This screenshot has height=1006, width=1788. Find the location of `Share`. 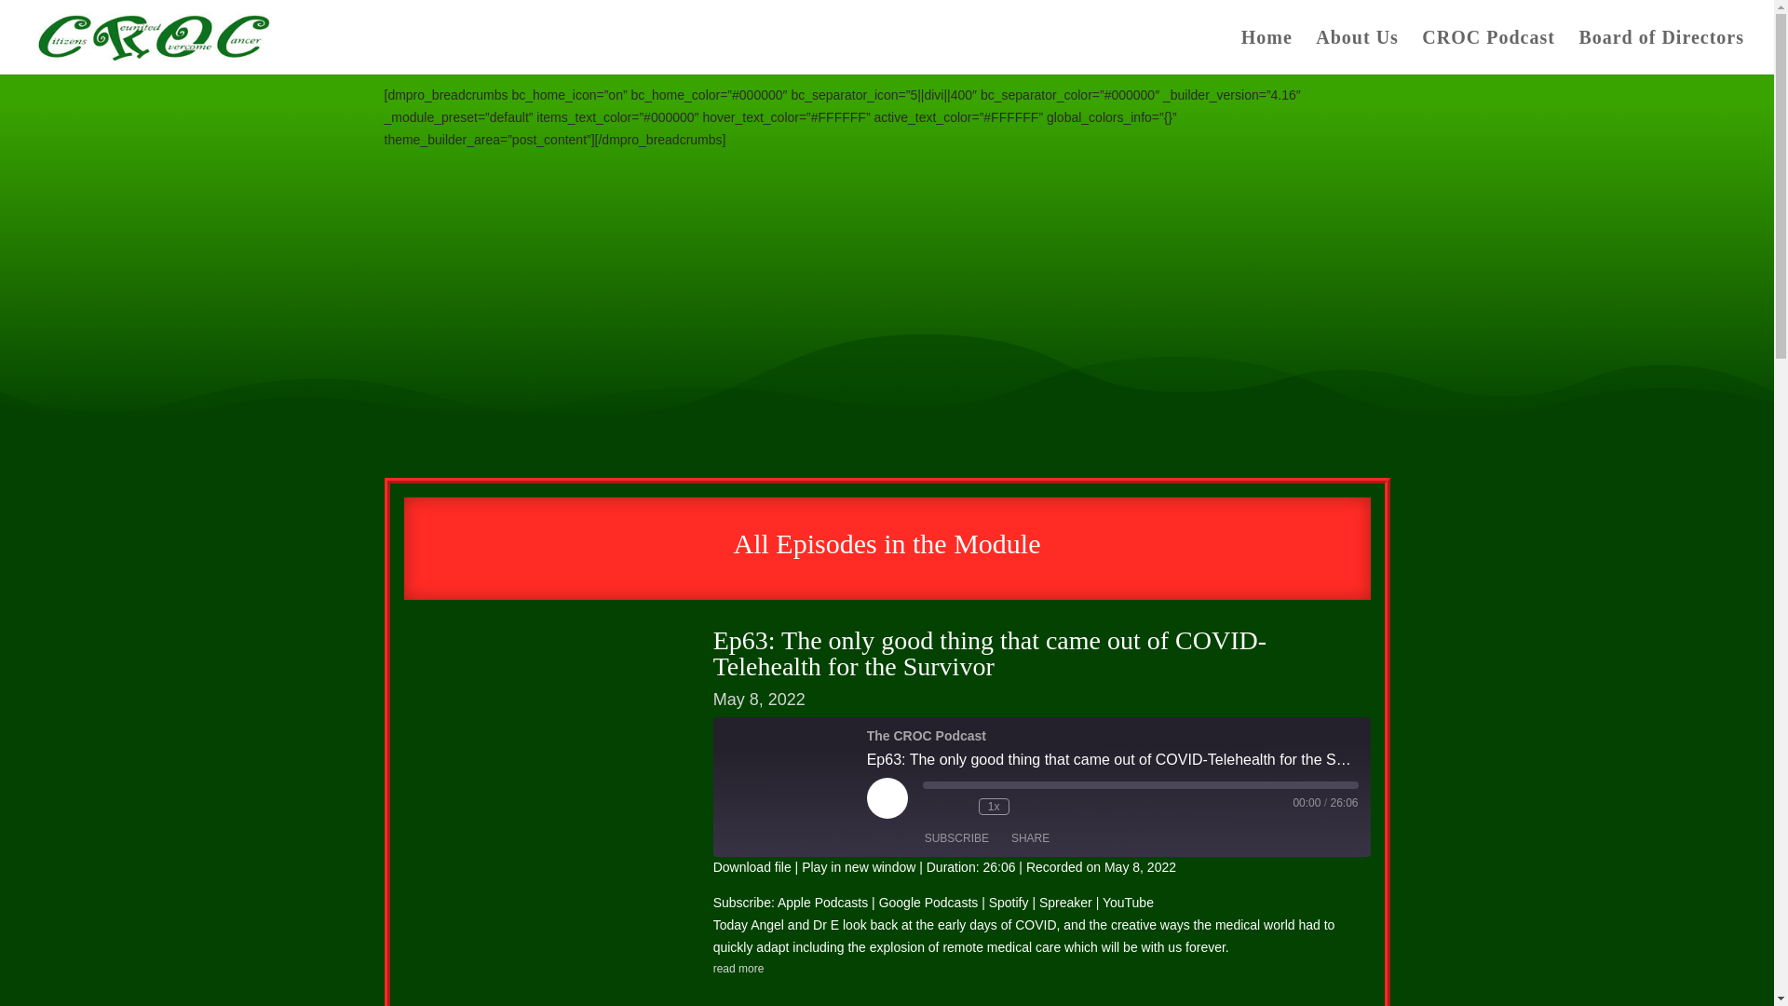

Share is located at coordinates (1030, 838).